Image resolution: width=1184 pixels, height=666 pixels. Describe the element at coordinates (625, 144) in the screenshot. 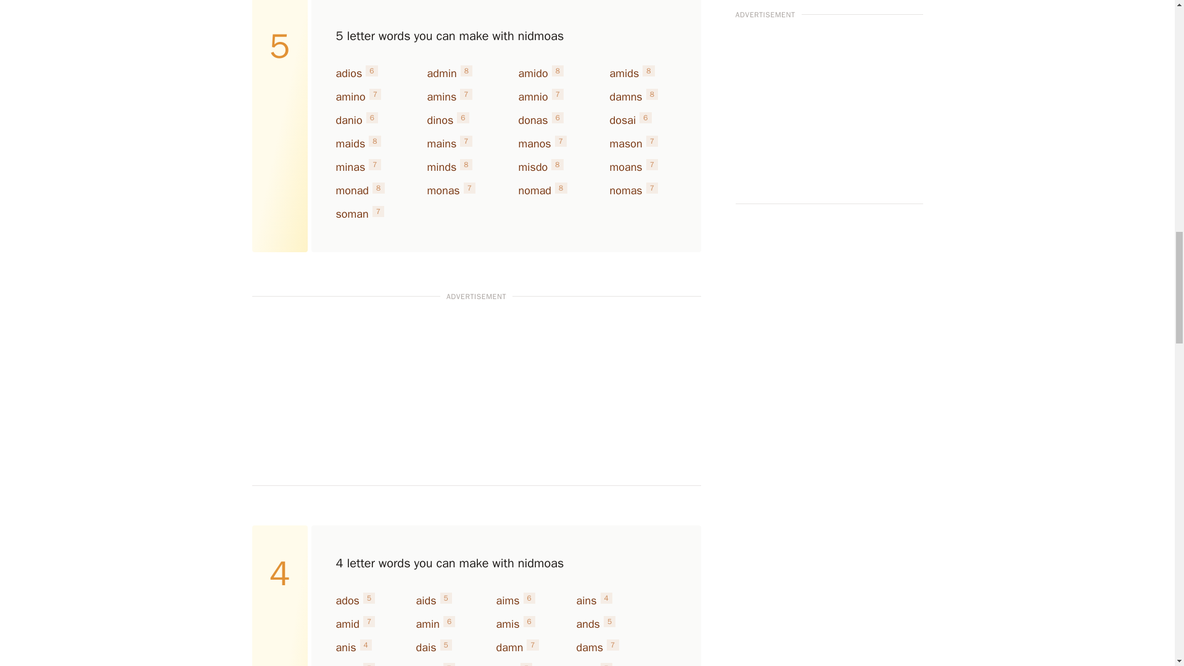

I see `mason` at that location.